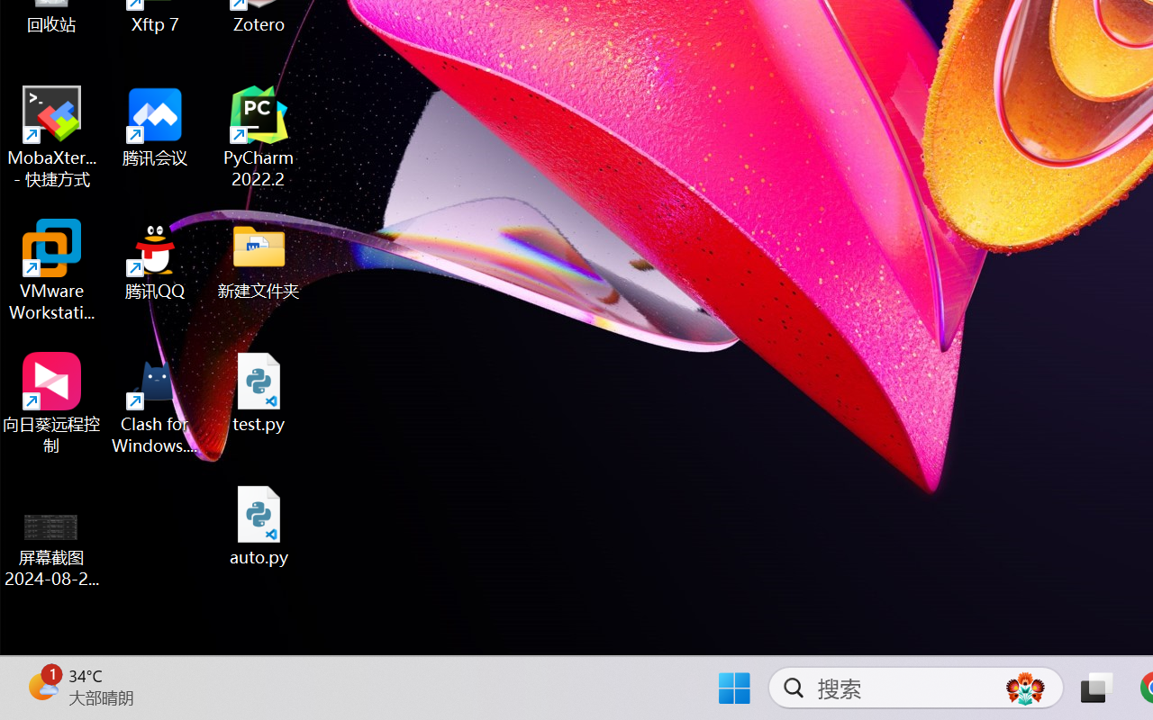  What do you see at coordinates (259, 137) in the screenshot?
I see `PyCharm 2022.2` at bounding box center [259, 137].